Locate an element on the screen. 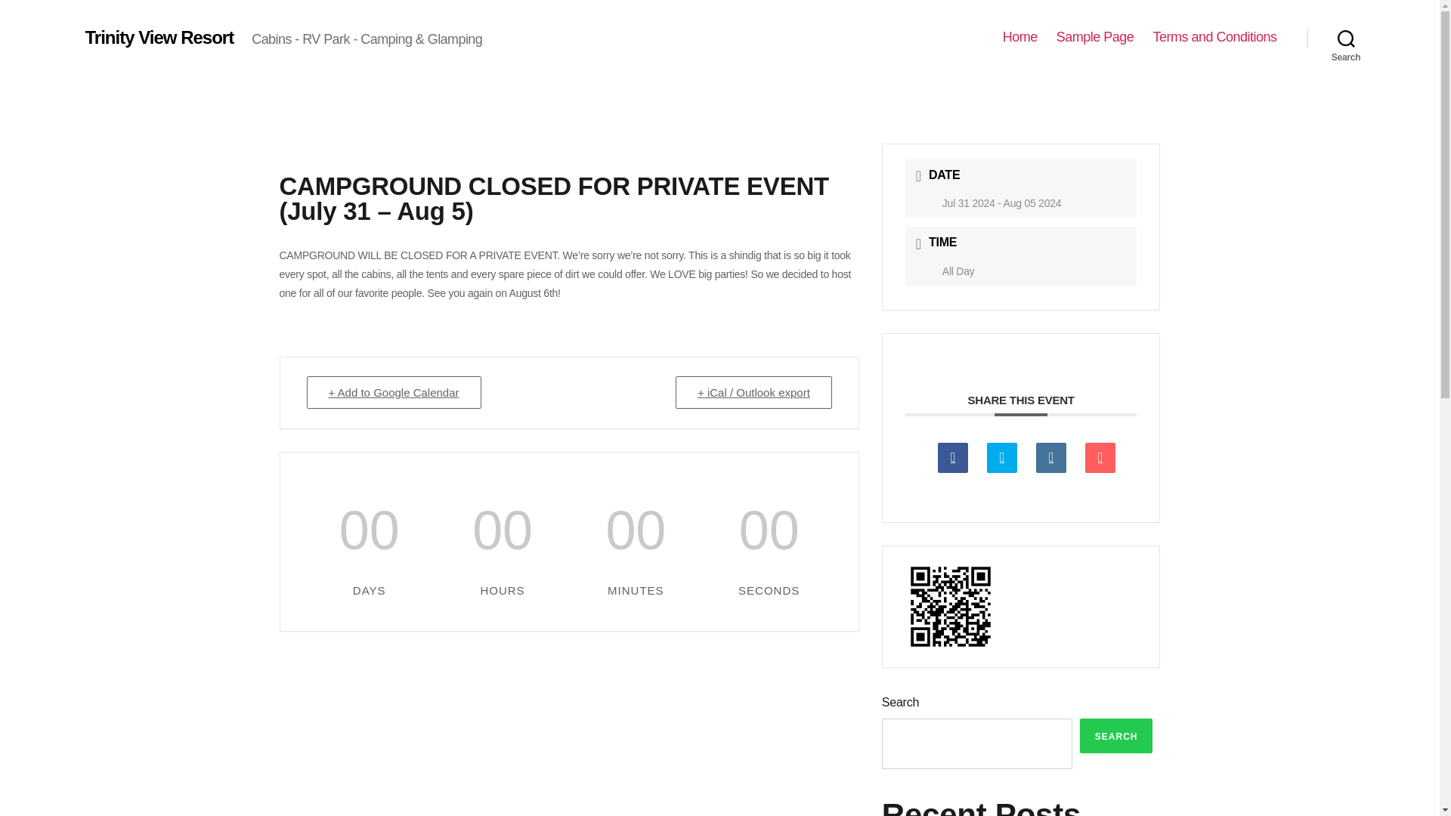 The width and height of the screenshot is (1451, 816). Email is located at coordinates (1100, 458).